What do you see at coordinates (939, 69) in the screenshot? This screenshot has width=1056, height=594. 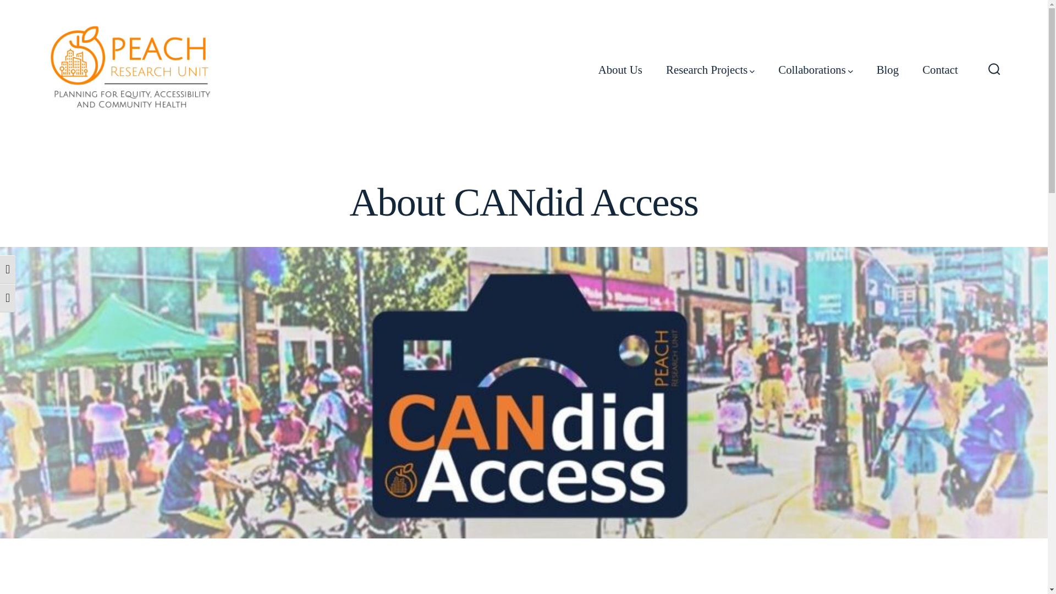 I see `Contact` at bounding box center [939, 69].